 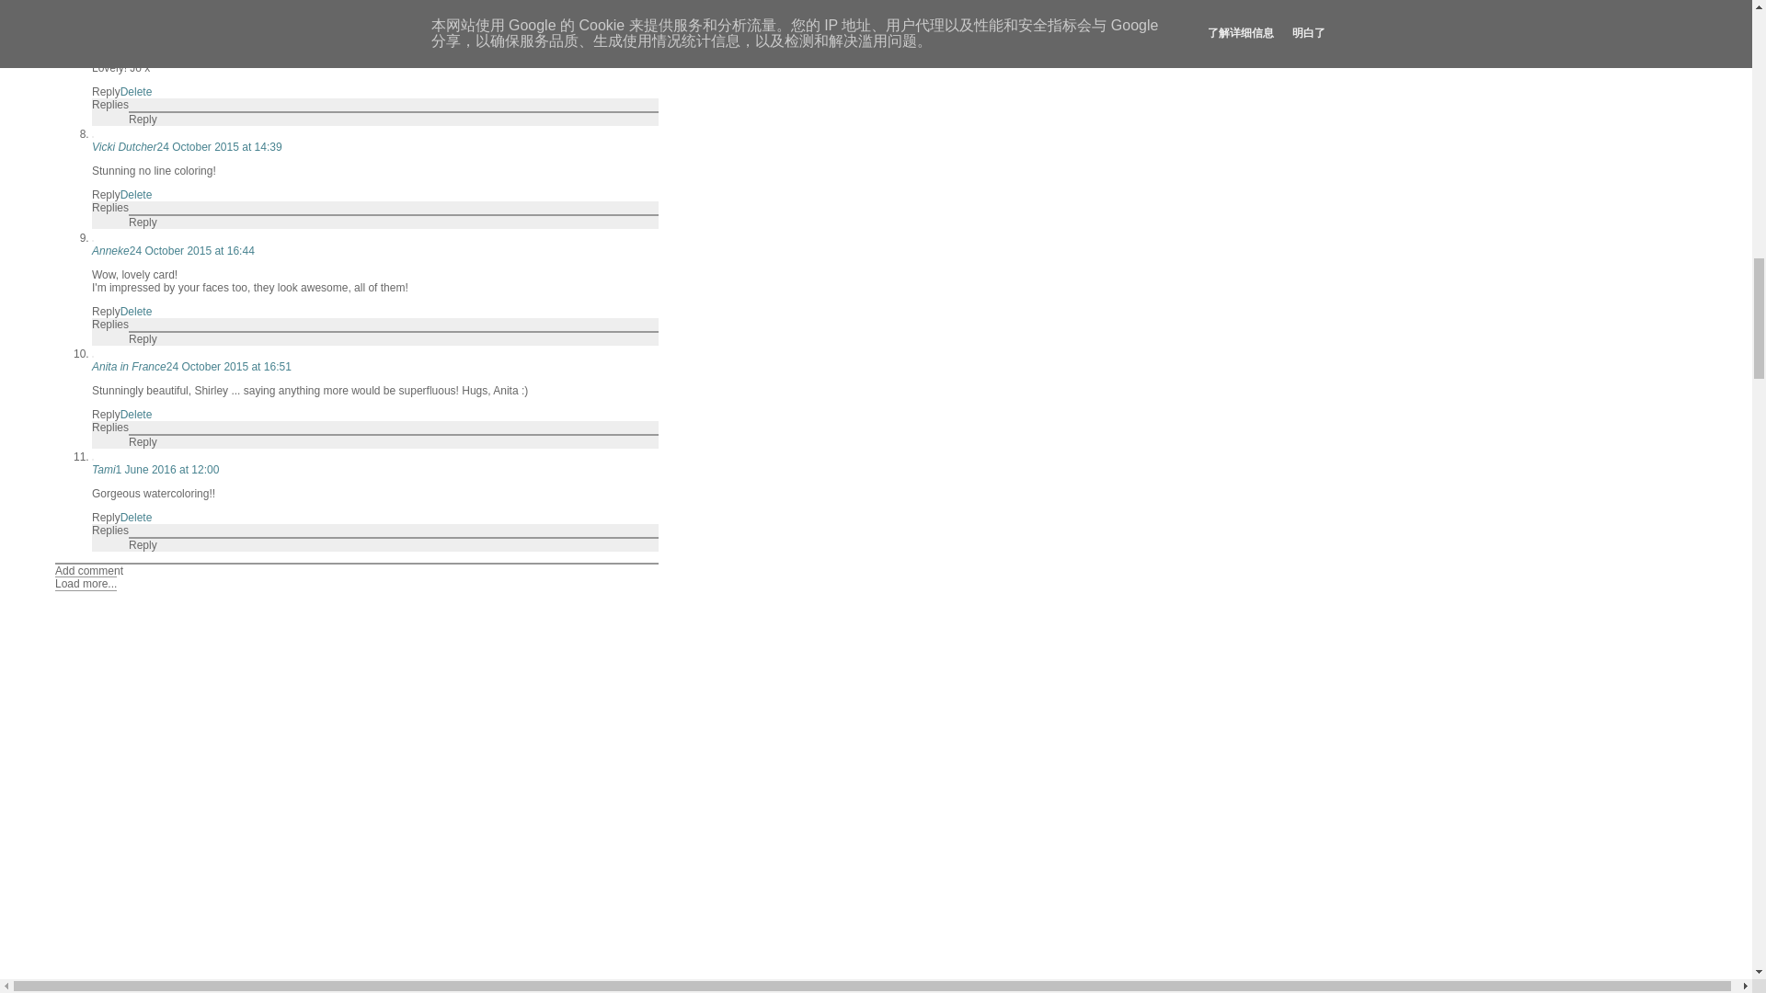 I want to click on Newer Post, so click(x=88, y=989).